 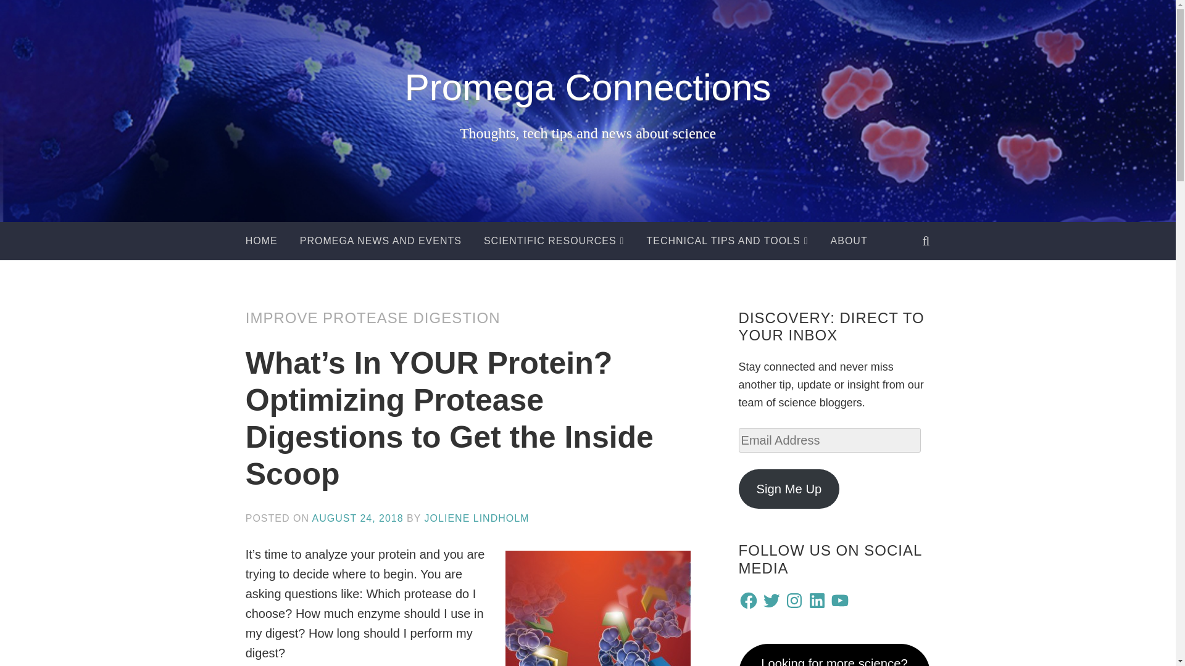 I want to click on PROMEGA NEWS AND EVENTS, so click(x=380, y=240).